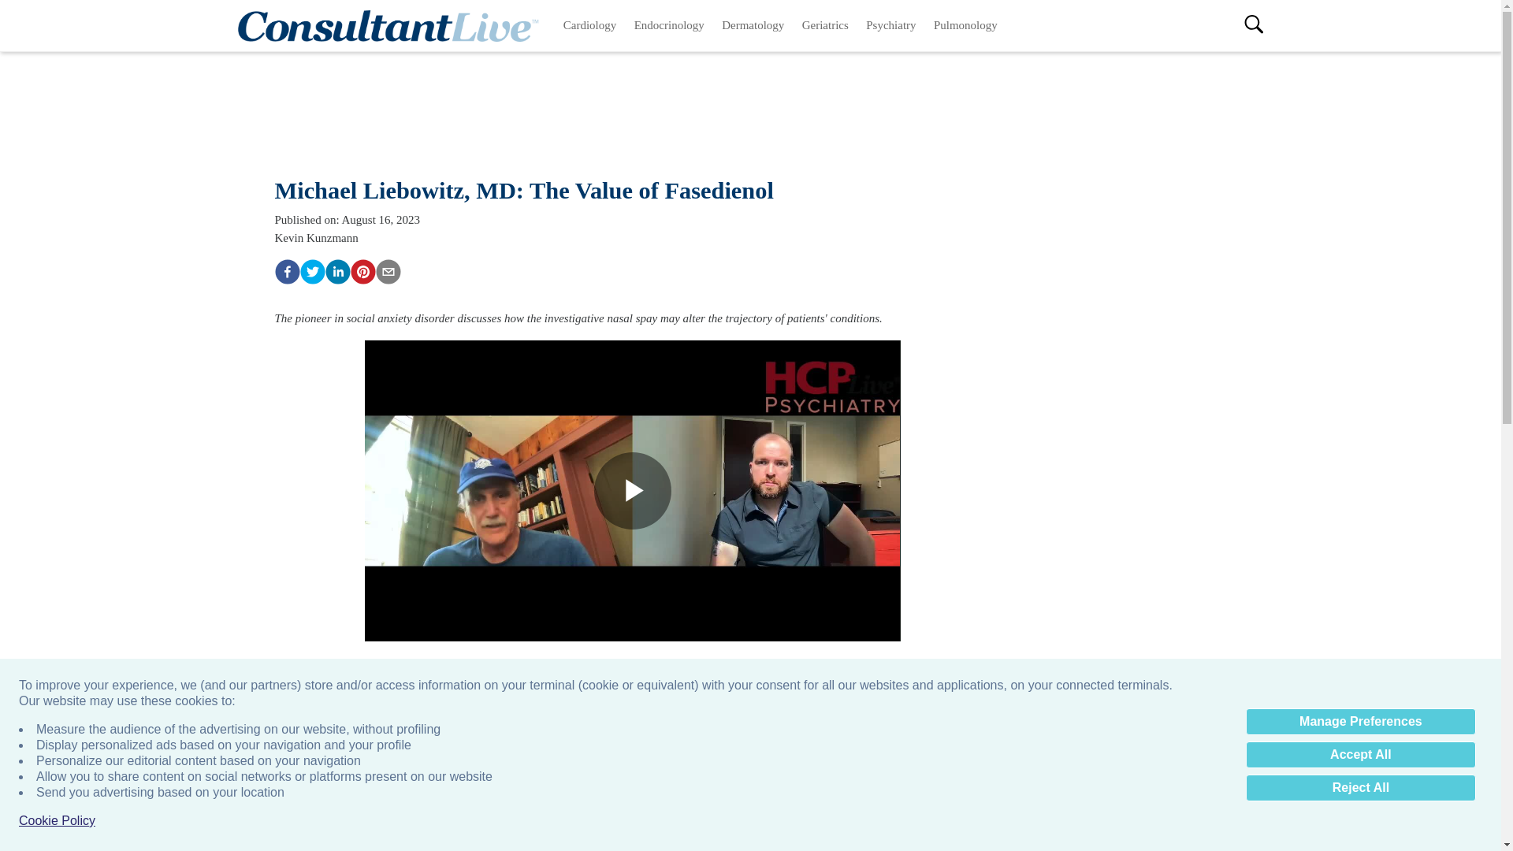 The image size is (1513, 851). What do you see at coordinates (1360, 788) in the screenshot?
I see `Reject All` at bounding box center [1360, 788].